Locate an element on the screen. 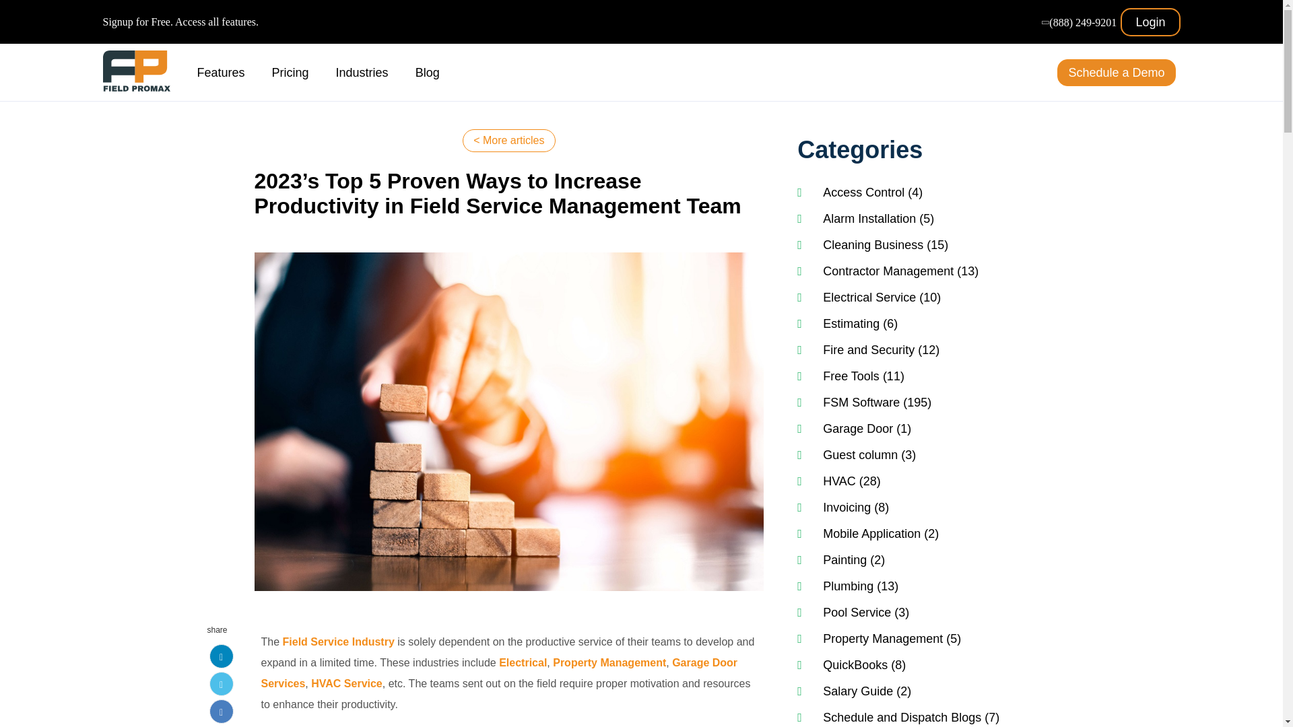 The image size is (1293, 727). Field Service Industry is located at coordinates (338, 642).